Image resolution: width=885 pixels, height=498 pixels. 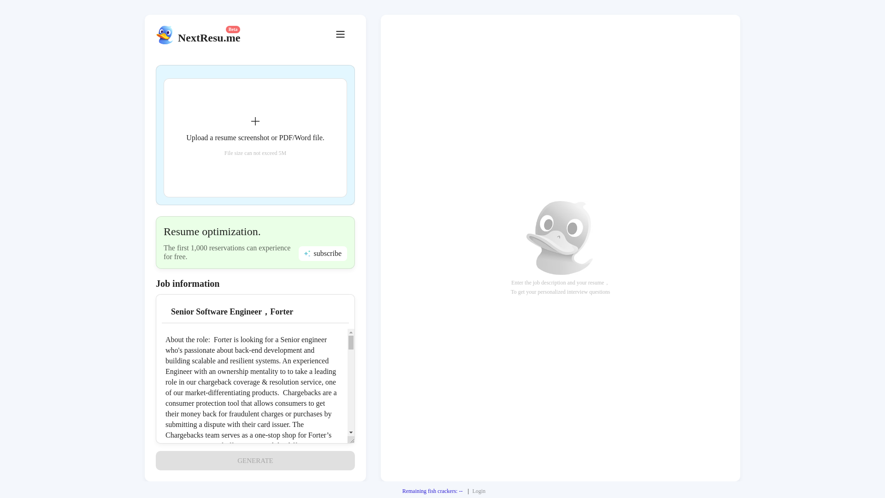 What do you see at coordinates (479, 491) in the screenshot?
I see `Login` at bounding box center [479, 491].